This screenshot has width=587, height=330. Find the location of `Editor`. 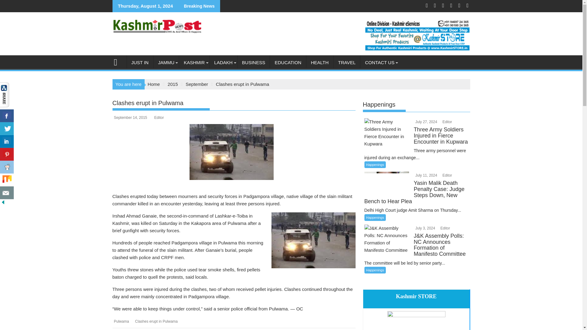

Editor is located at coordinates (446, 122).